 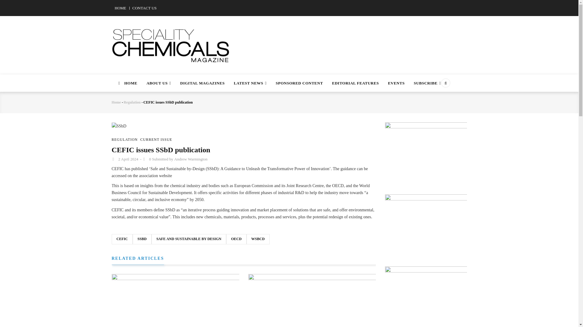 What do you see at coordinates (171, 41) in the screenshot?
I see `Home` at bounding box center [171, 41].